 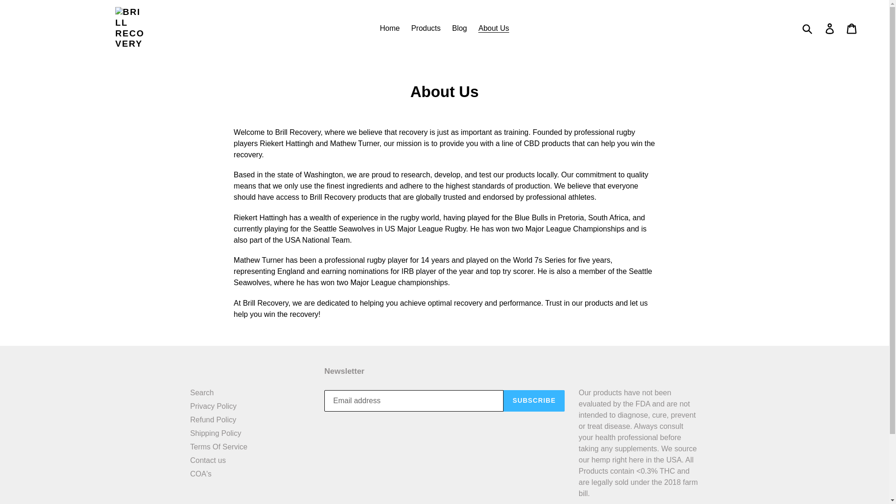 I want to click on Cart, so click(x=852, y=28).